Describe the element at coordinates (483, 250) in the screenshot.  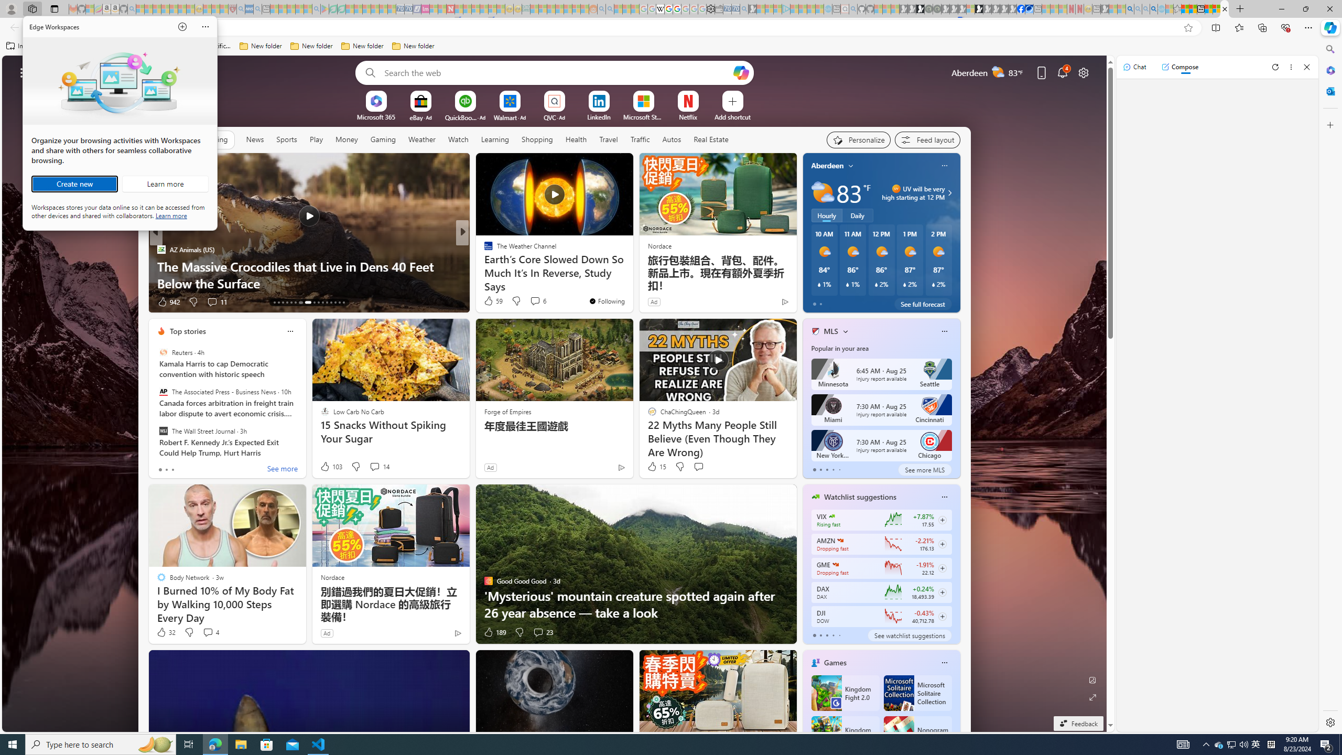
I see `The Spicy Chefs` at that location.